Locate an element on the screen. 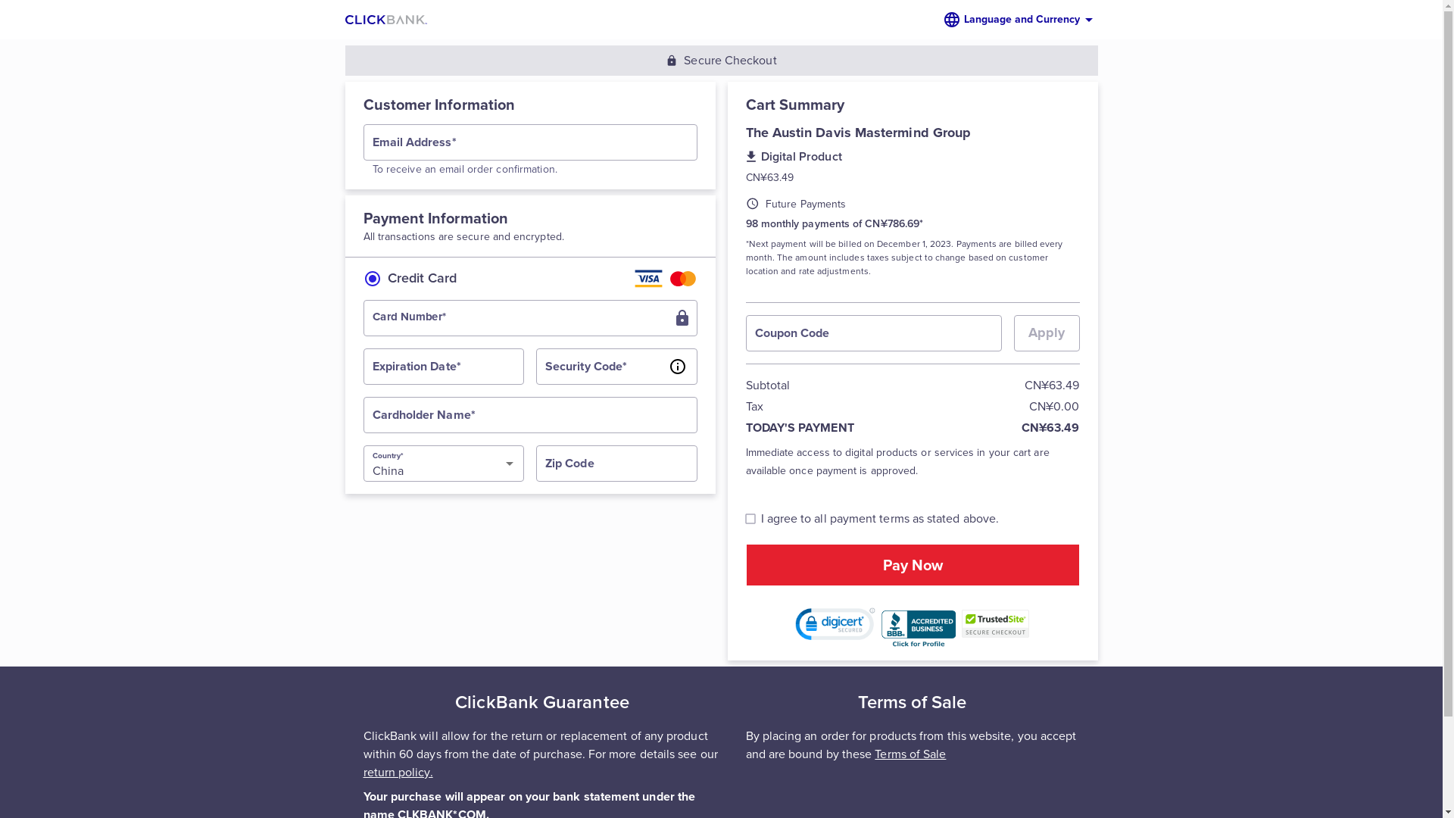 The width and height of the screenshot is (1454, 818). Language and Currency is located at coordinates (1020, 20).